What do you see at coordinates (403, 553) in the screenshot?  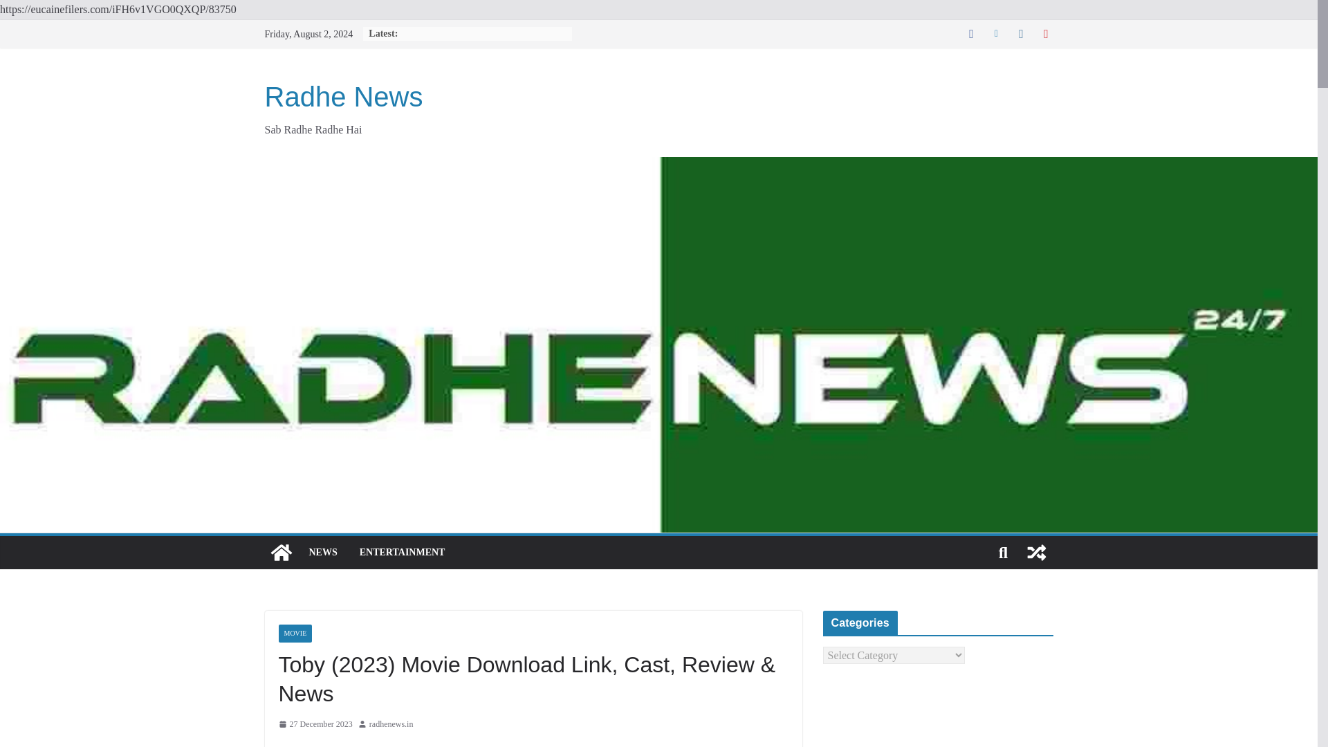 I see `ENTERTAINMENT` at bounding box center [403, 553].